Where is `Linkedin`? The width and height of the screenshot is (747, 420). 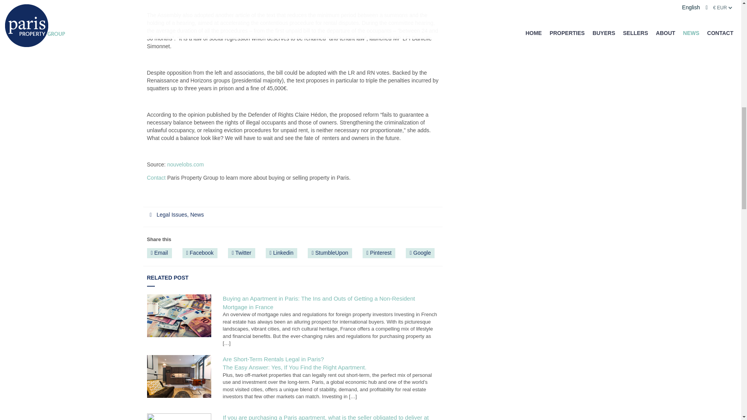 Linkedin is located at coordinates (282, 253).